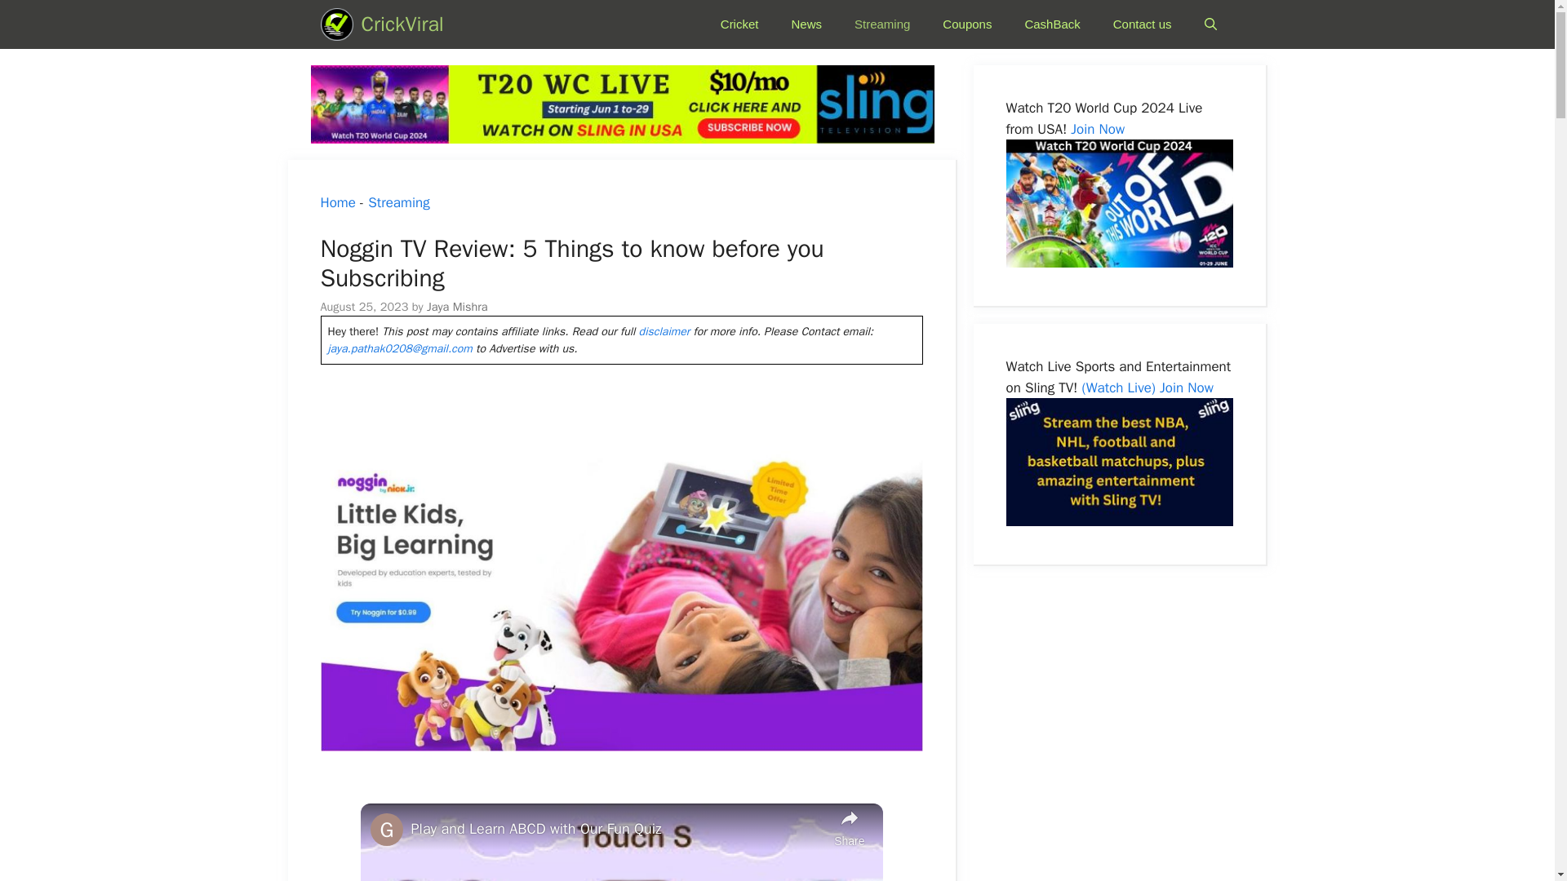 The width and height of the screenshot is (1567, 881). What do you see at coordinates (881, 24) in the screenshot?
I see `Streaming` at bounding box center [881, 24].